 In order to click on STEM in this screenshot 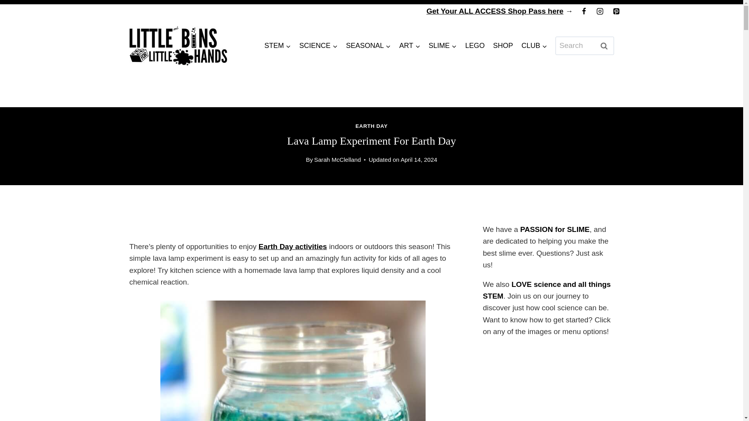, I will do `click(277, 45)`.